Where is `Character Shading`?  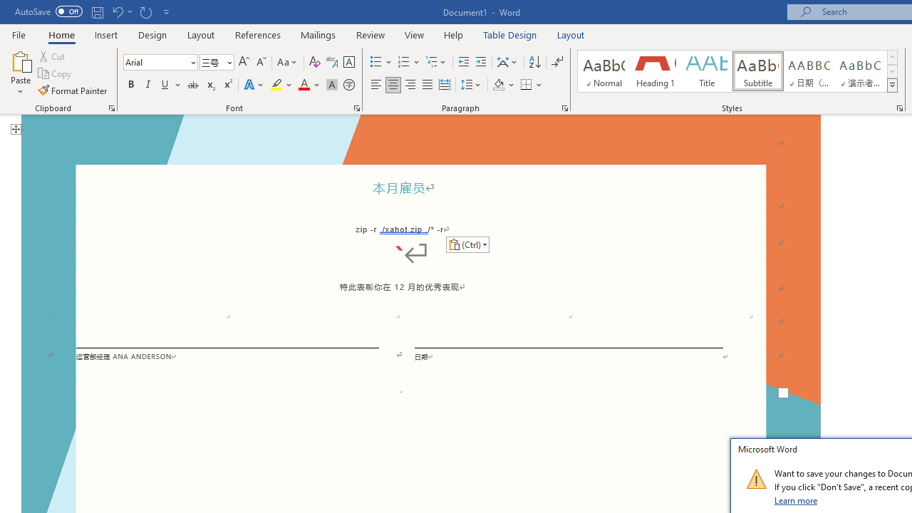 Character Shading is located at coordinates (332, 85).